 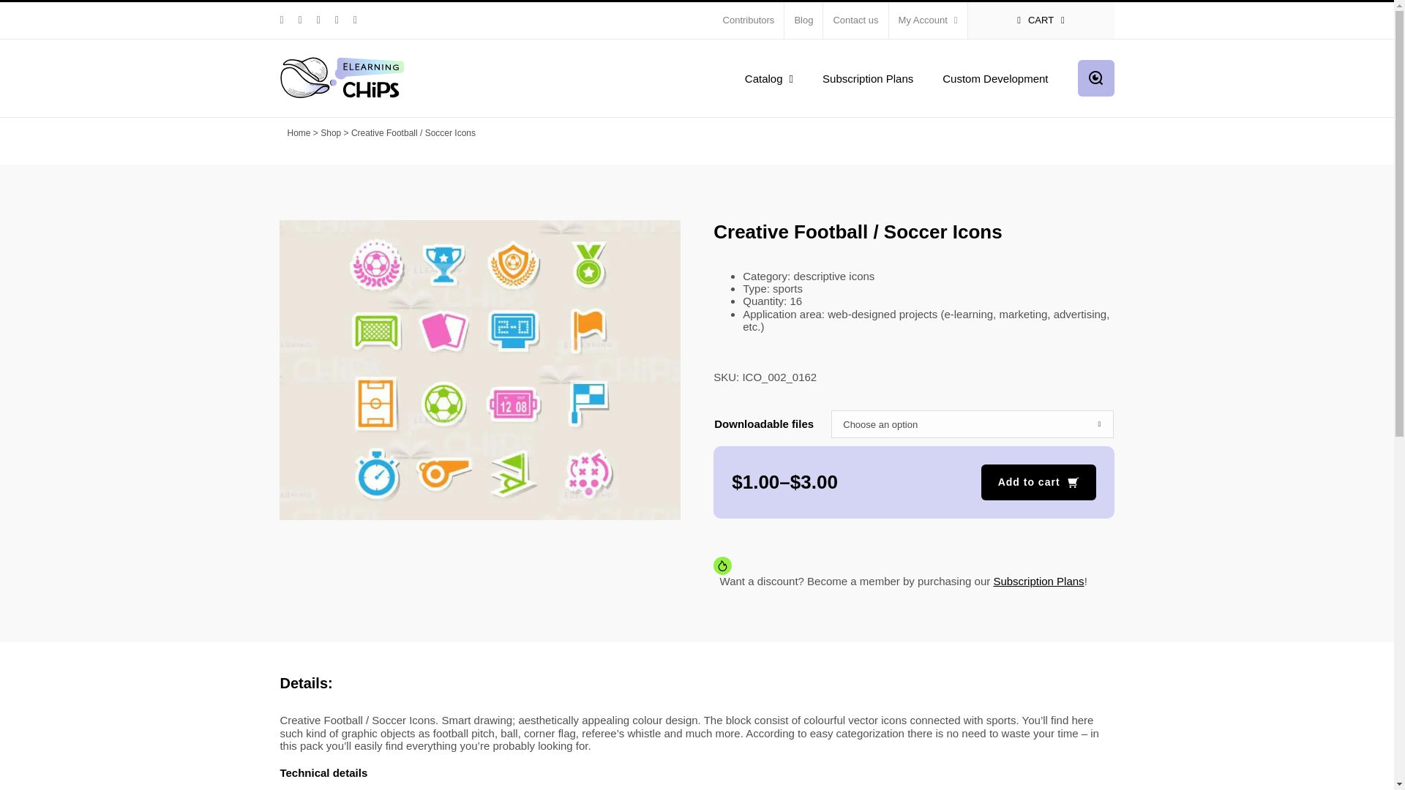 What do you see at coordinates (995, 77) in the screenshot?
I see `Custom Development` at bounding box center [995, 77].